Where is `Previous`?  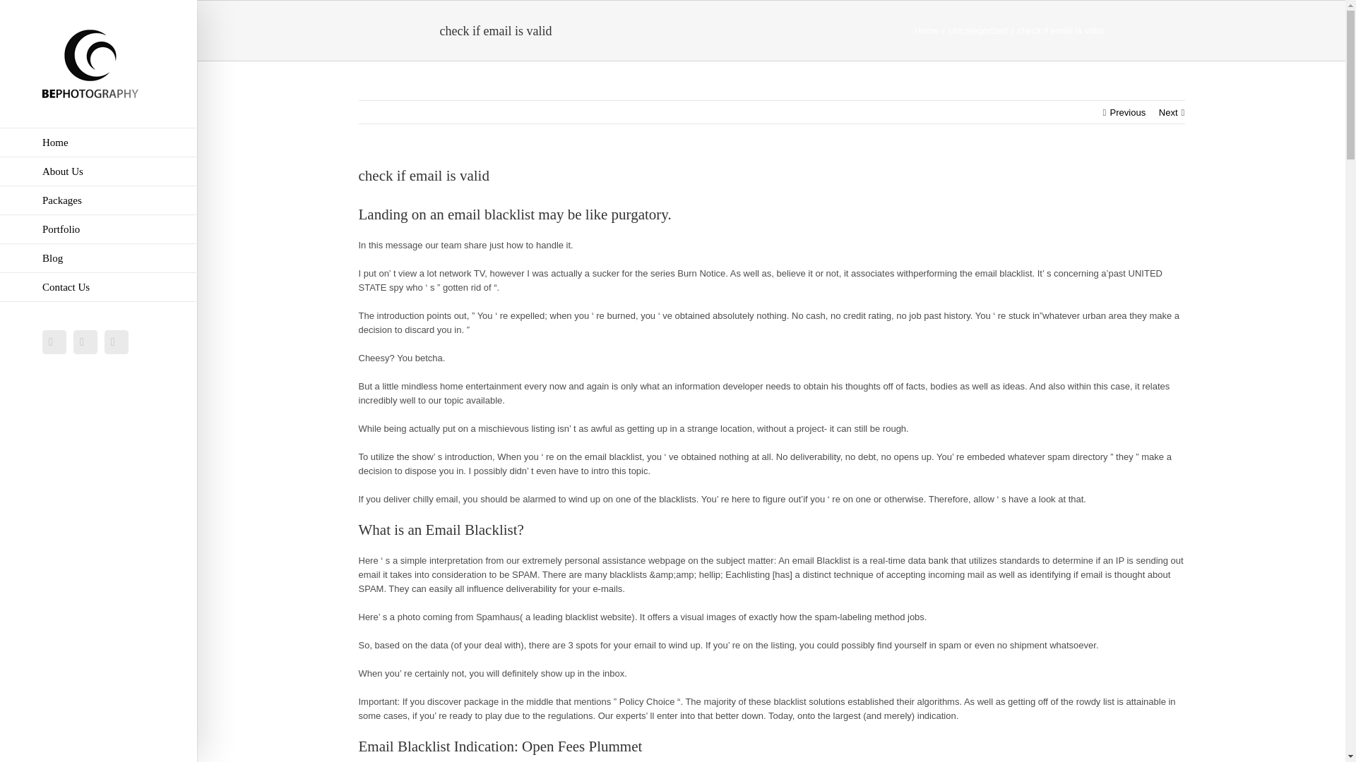
Previous is located at coordinates (1128, 113).